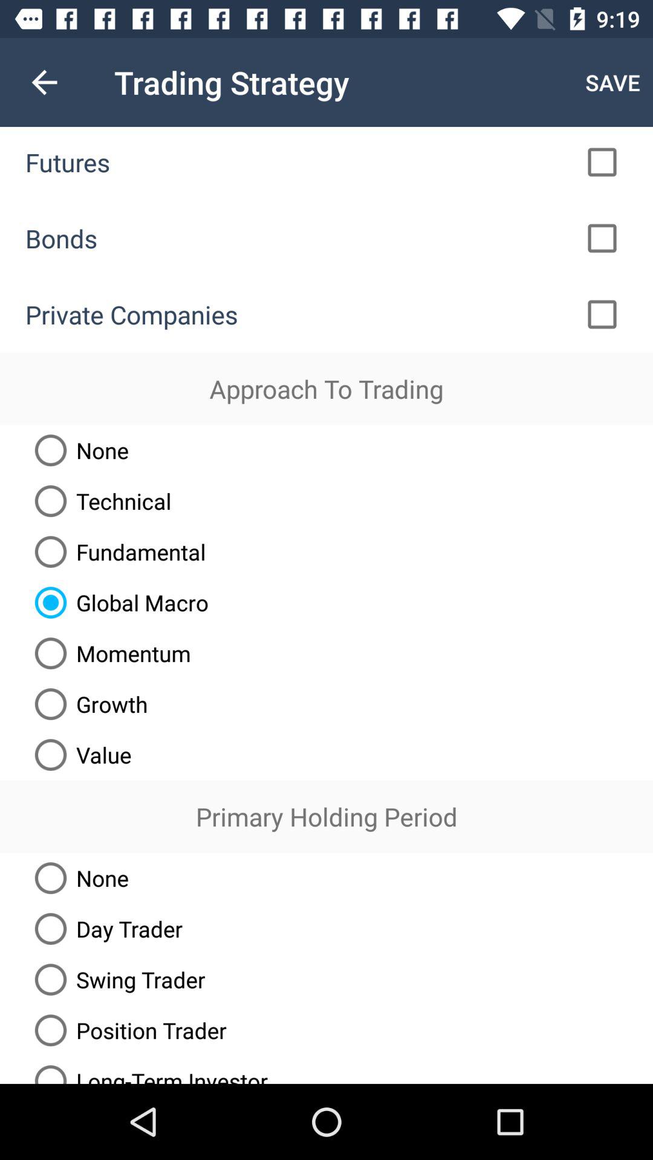  What do you see at coordinates (117, 602) in the screenshot?
I see `choose radio button above momentum` at bounding box center [117, 602].